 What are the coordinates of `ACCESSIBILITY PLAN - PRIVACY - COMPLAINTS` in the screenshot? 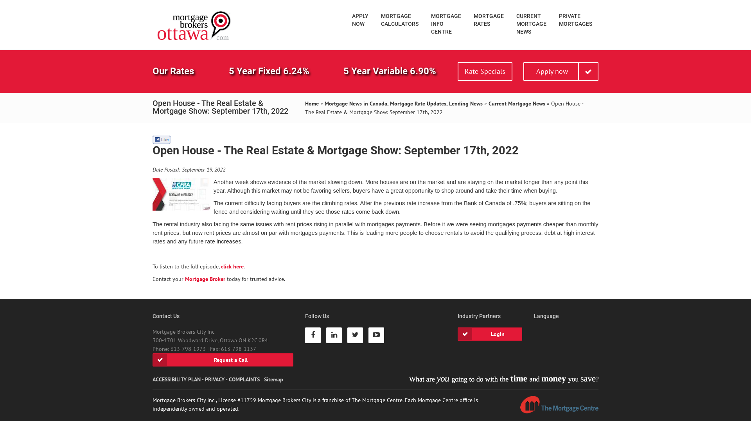 It's located at (206, 379).